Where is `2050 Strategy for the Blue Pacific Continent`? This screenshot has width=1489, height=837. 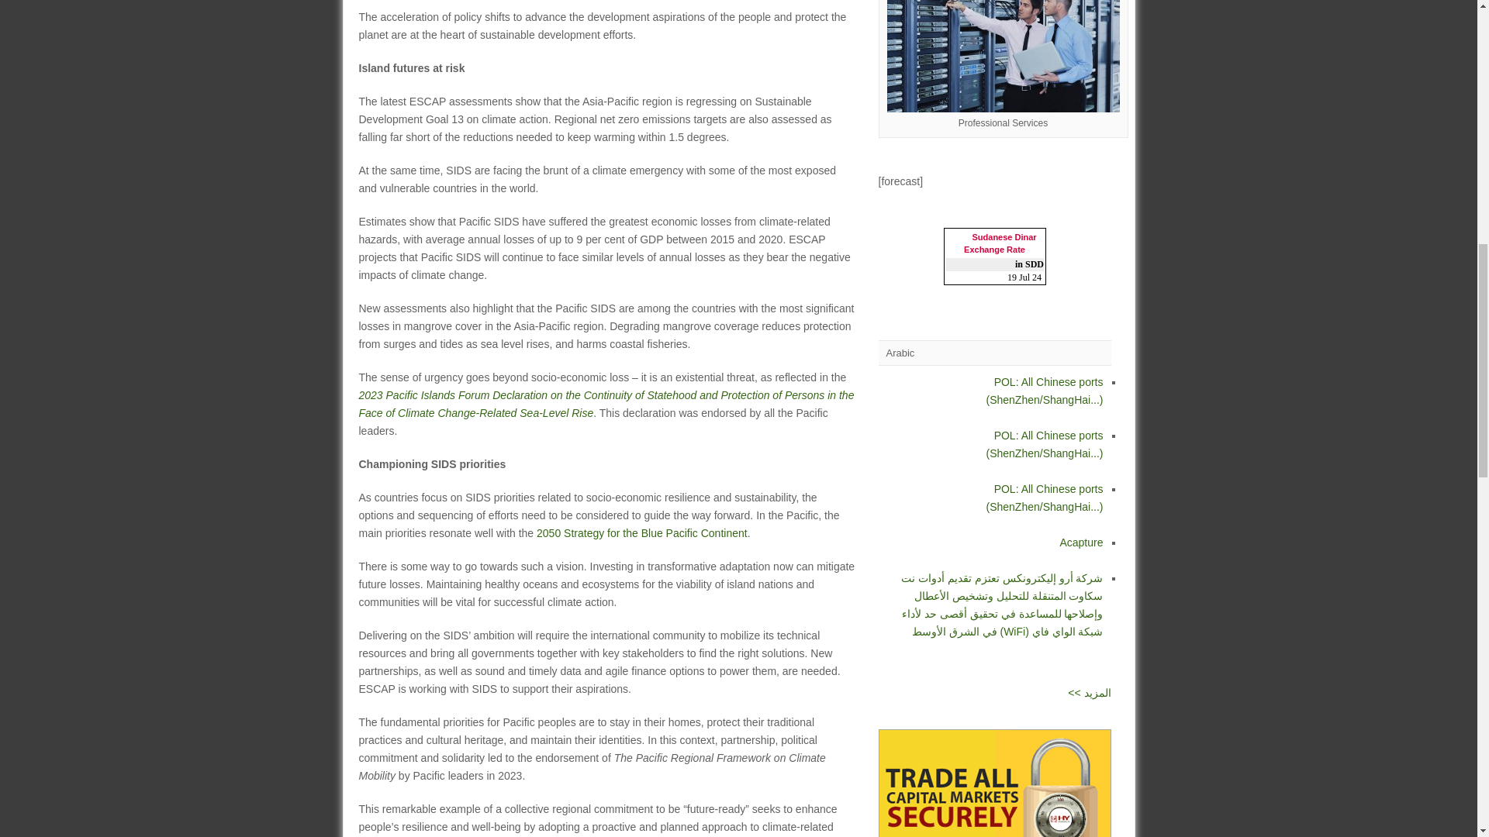
2050 Strategy for the Blue Pacific Continent is located at coordinates (641, 533).